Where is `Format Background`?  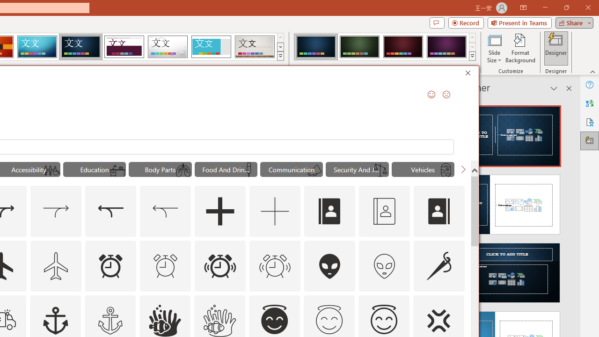
Format Background is located at coordinates (520, 48).